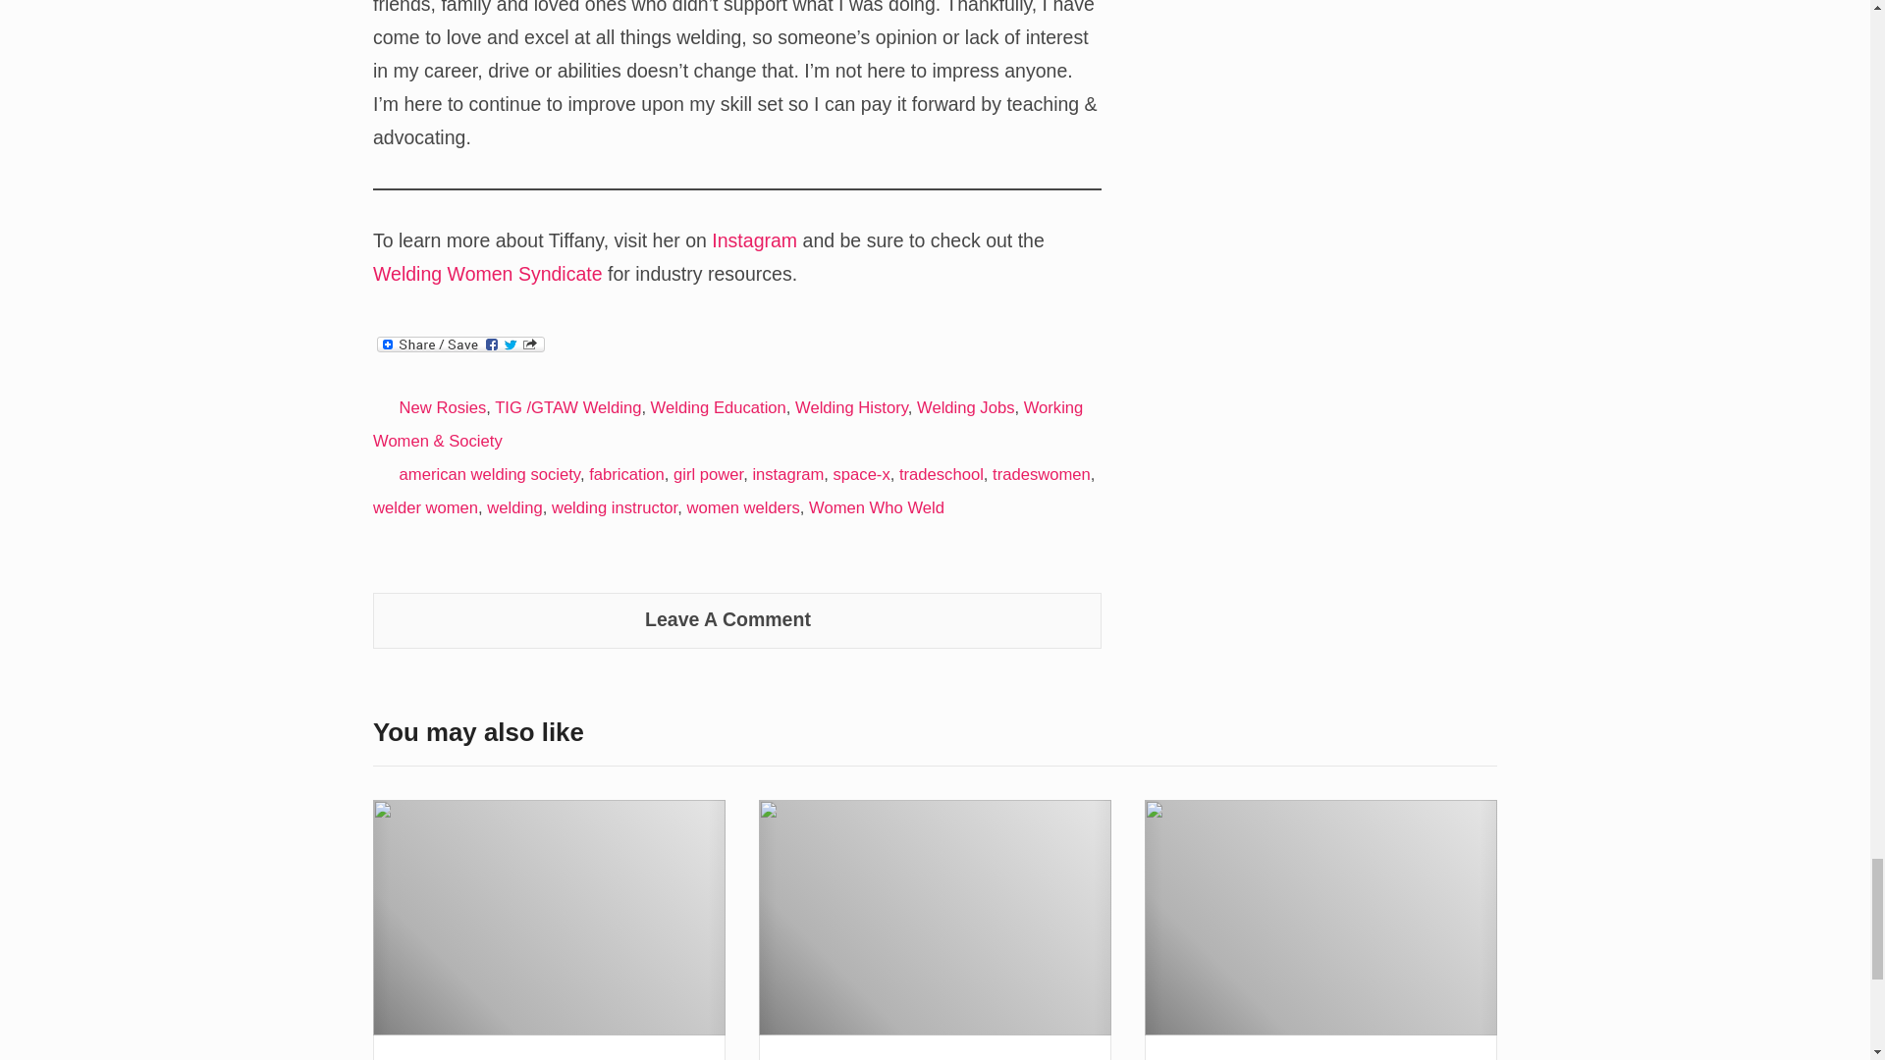 The height and width of the screenshot is (1060, 1885). I want to click on Instagram, so click(754, 239).